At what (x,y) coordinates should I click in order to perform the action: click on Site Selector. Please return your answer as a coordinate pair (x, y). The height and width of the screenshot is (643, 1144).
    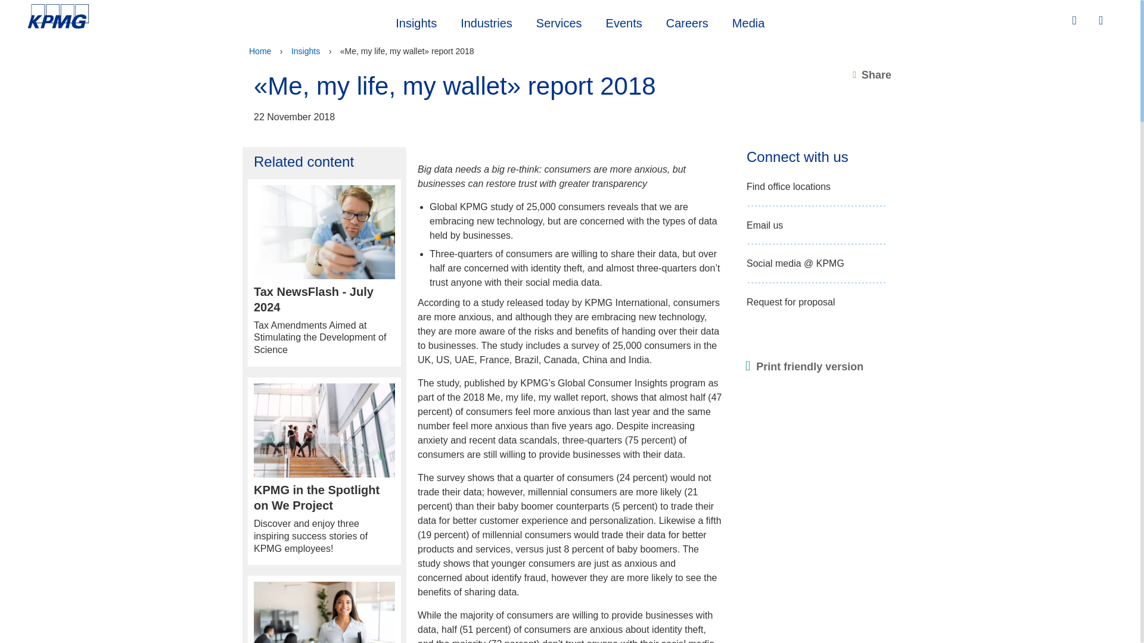
    Looking at the image, I should click on (260, 51).